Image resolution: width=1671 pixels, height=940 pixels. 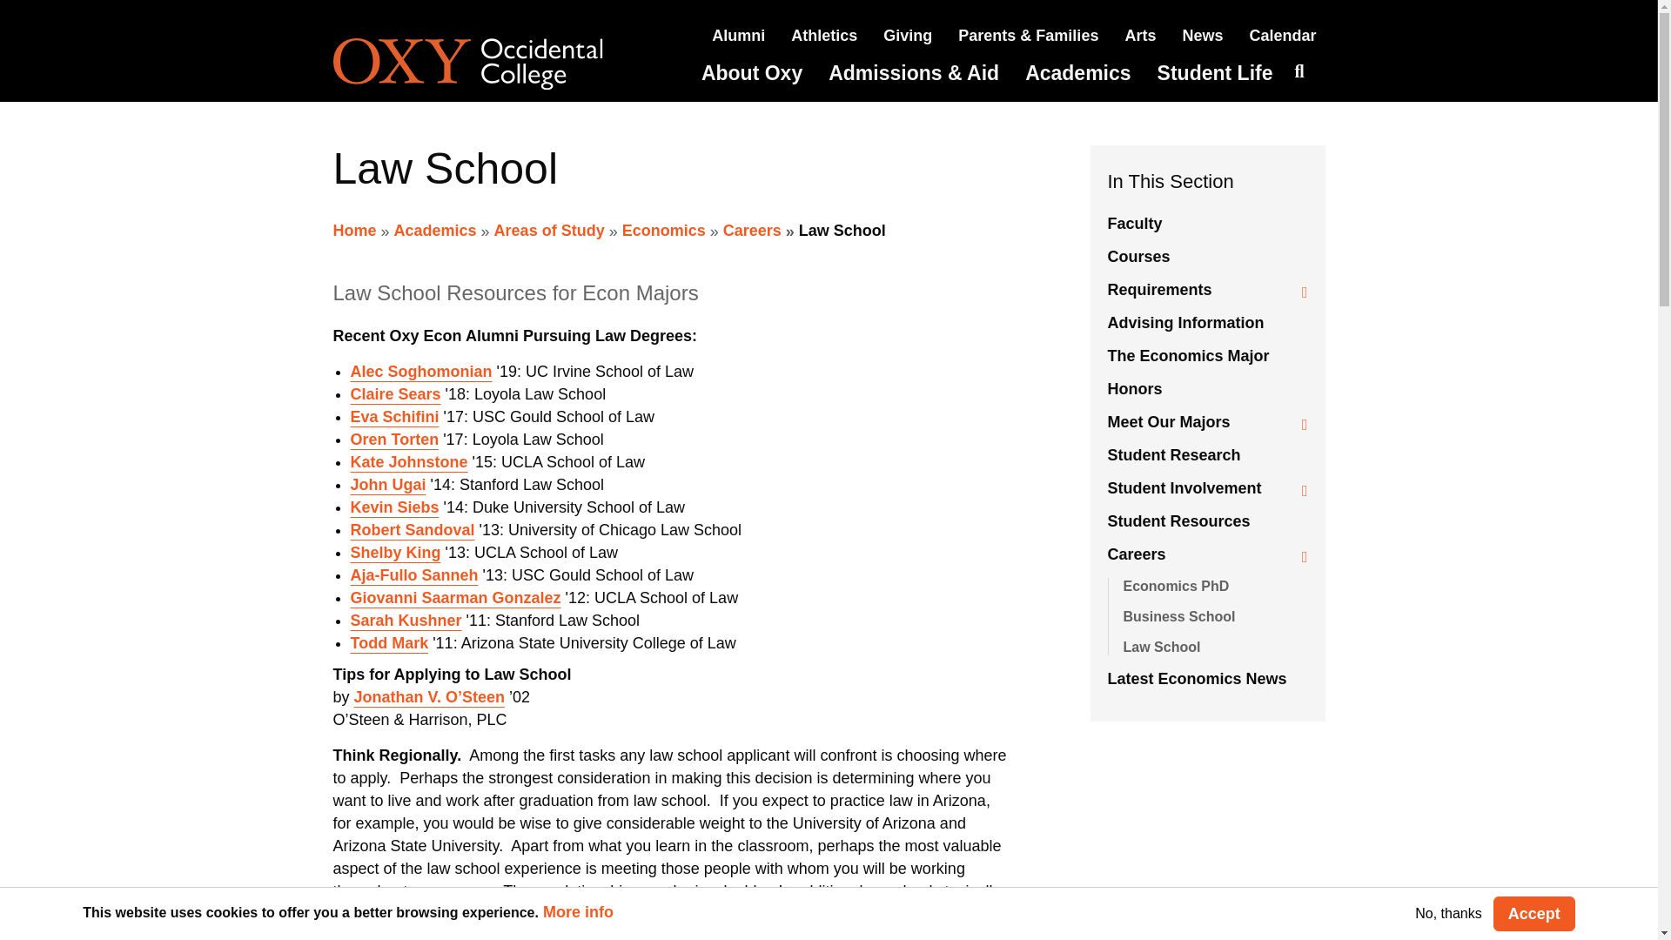 What do you see at coordinates (1215, 73) in the screenshot?
I see `Student Life` at bounding box center [1215, 73].